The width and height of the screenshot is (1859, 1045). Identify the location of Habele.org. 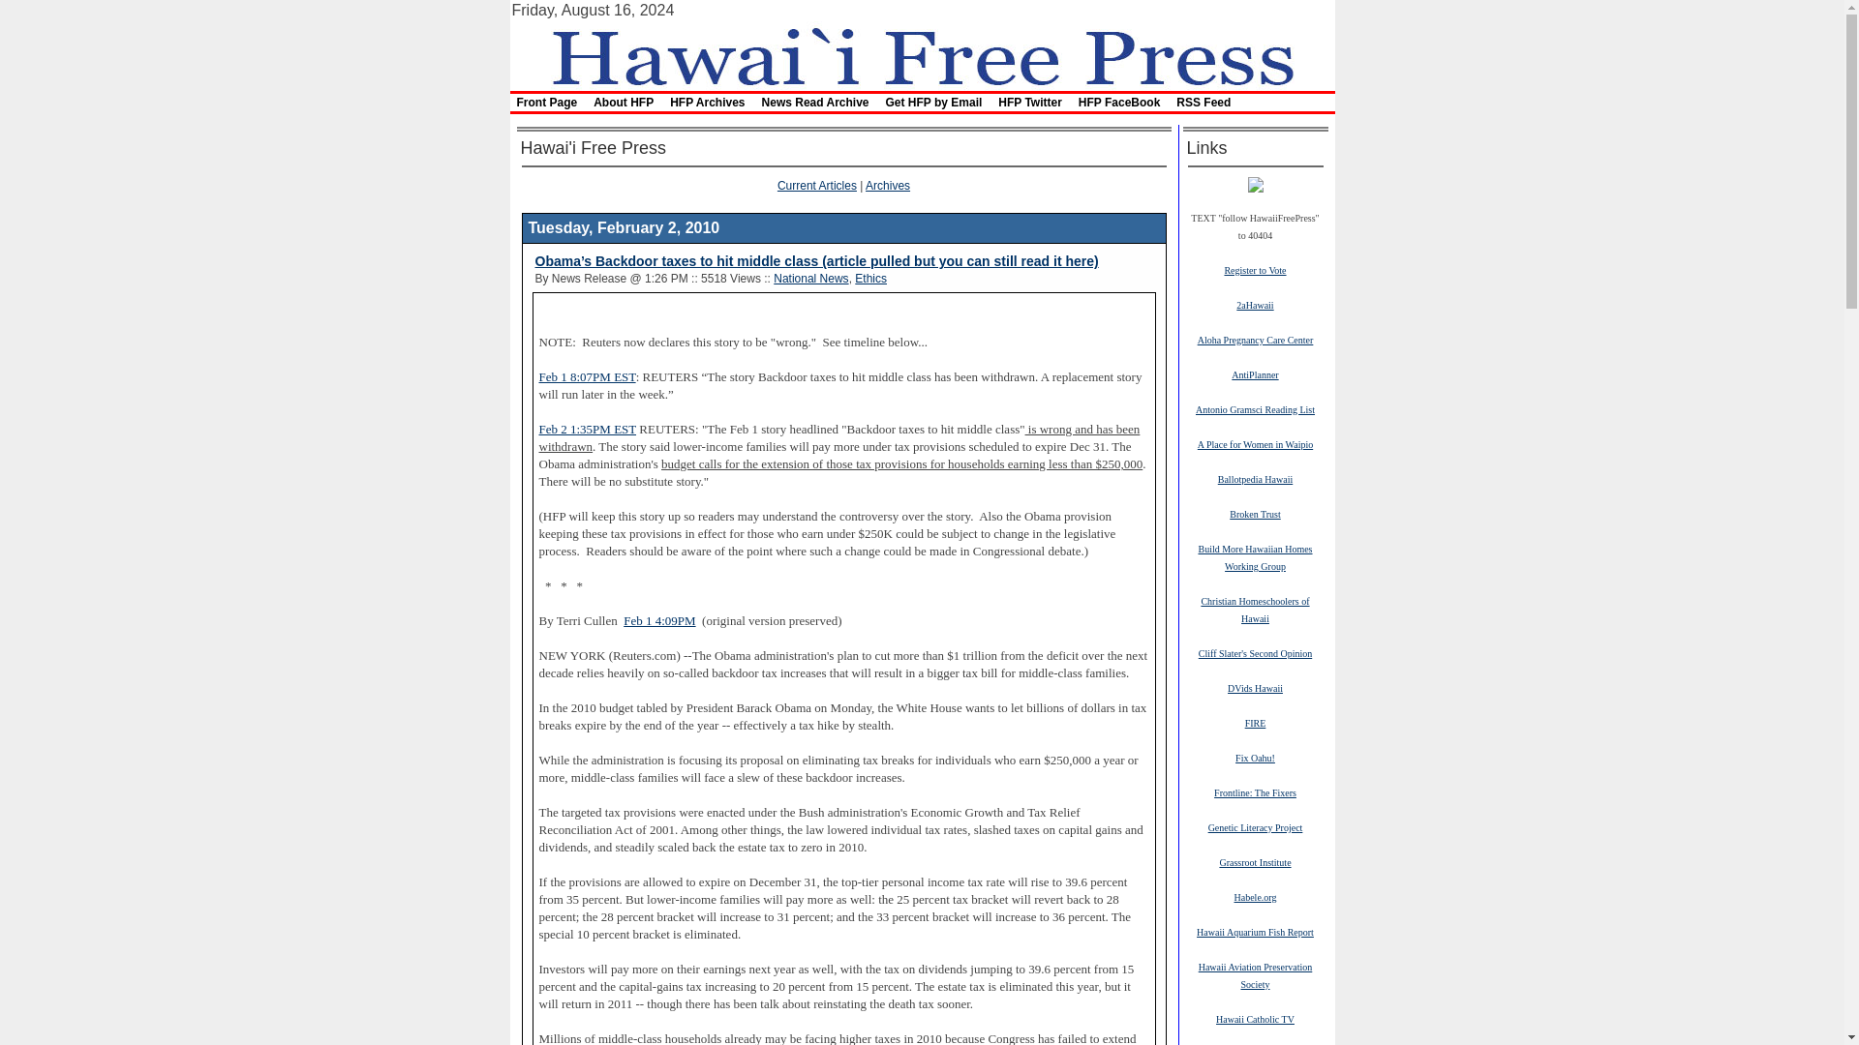
(1255, 897).